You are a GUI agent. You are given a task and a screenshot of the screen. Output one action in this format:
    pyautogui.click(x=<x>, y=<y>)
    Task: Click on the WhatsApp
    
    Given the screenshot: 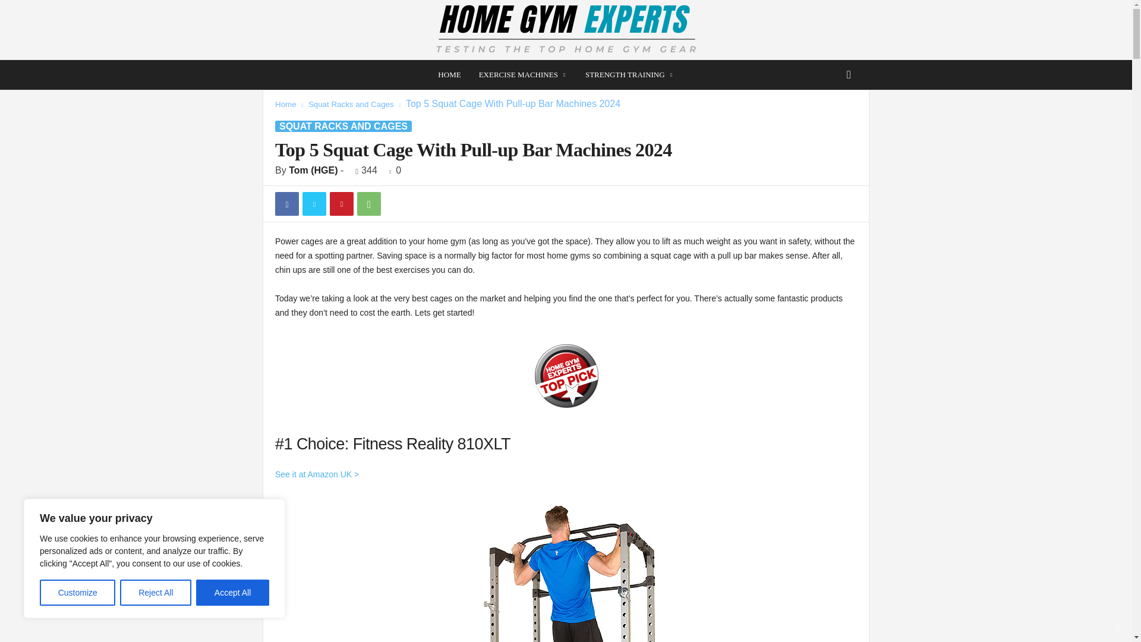 What is the action you would take?
    pyautogui.click(x=368, y=203)
    